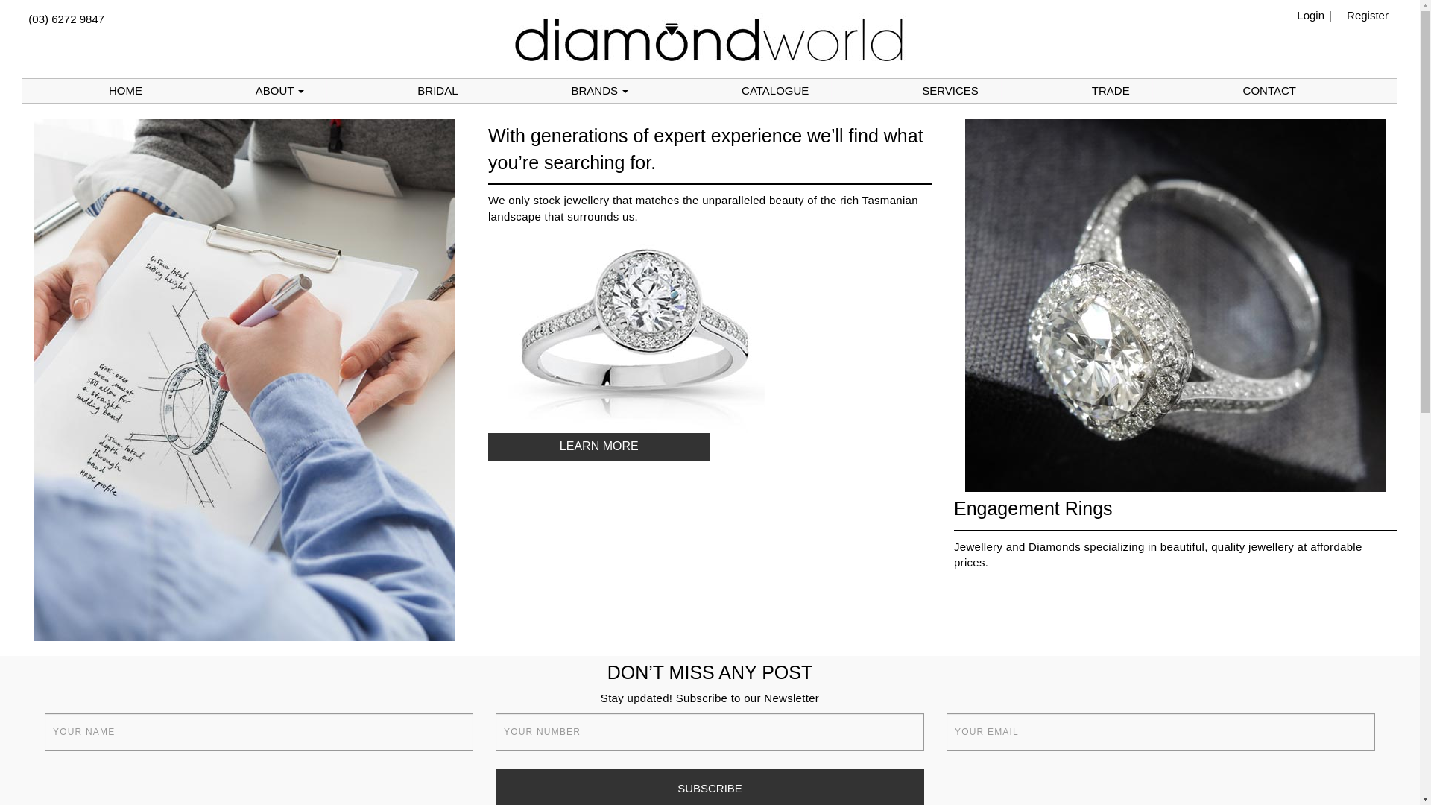 This screenshot has height=805, width=1431. What do you see at coordinates (950, 91) in the screenshot?
I see `SERVICES` at bounding box center [950, 91].